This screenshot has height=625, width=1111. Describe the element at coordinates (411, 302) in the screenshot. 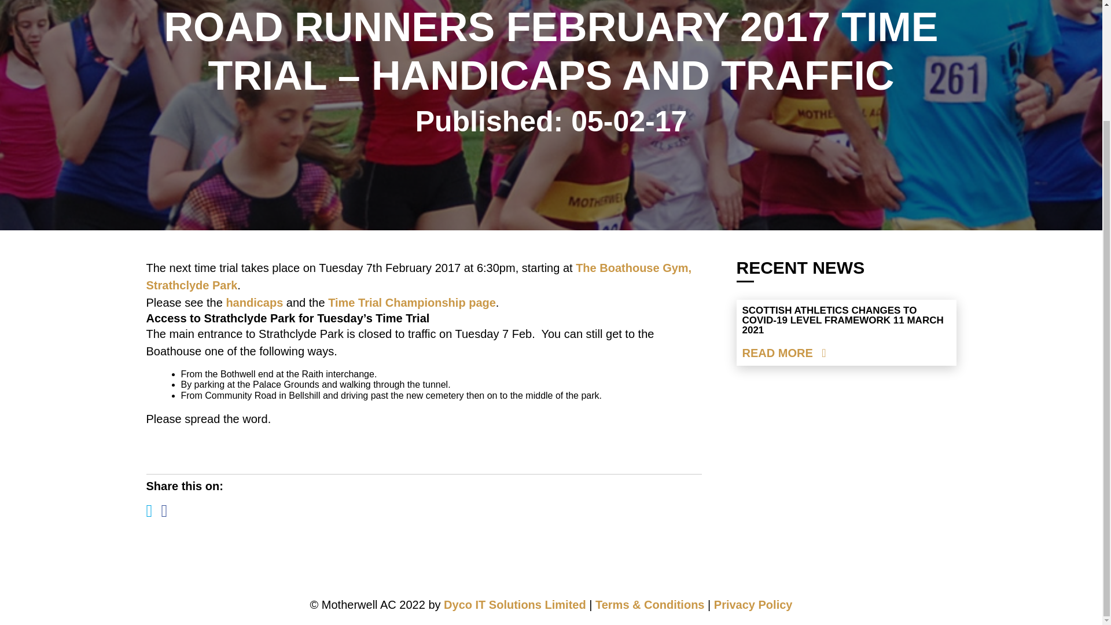

I see `Time Trial Championship page` at that location.